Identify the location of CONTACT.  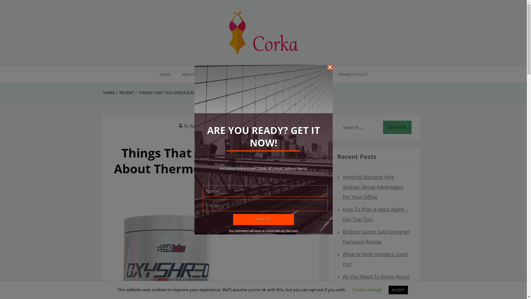
(221, 75).